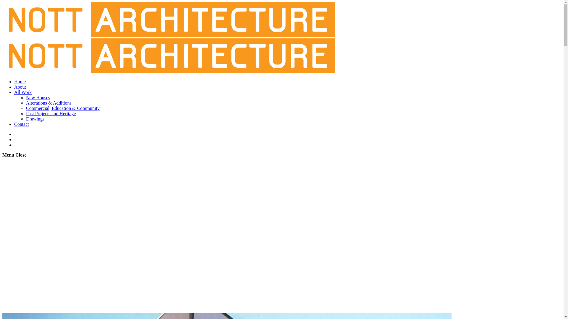 This screenshot has height=319, width=568. Describe the element at coordinates (51, 113) in the screenshot. I see `Past Projects and Heritage` at that location.